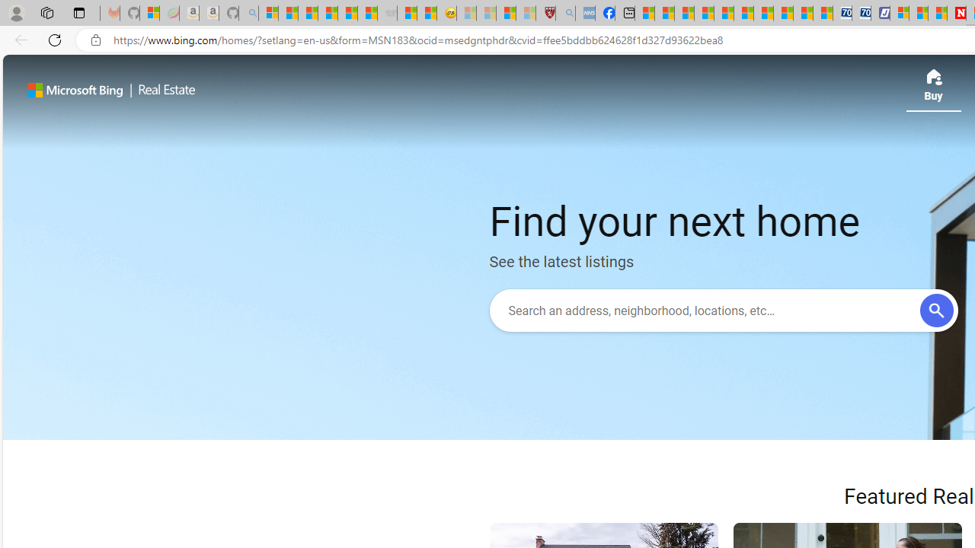 This screenshot has height=548, width=975. Describe the element at coordinates (387, 14) in the screenshot. I see `Combat Siege - Sleeping` at that location.